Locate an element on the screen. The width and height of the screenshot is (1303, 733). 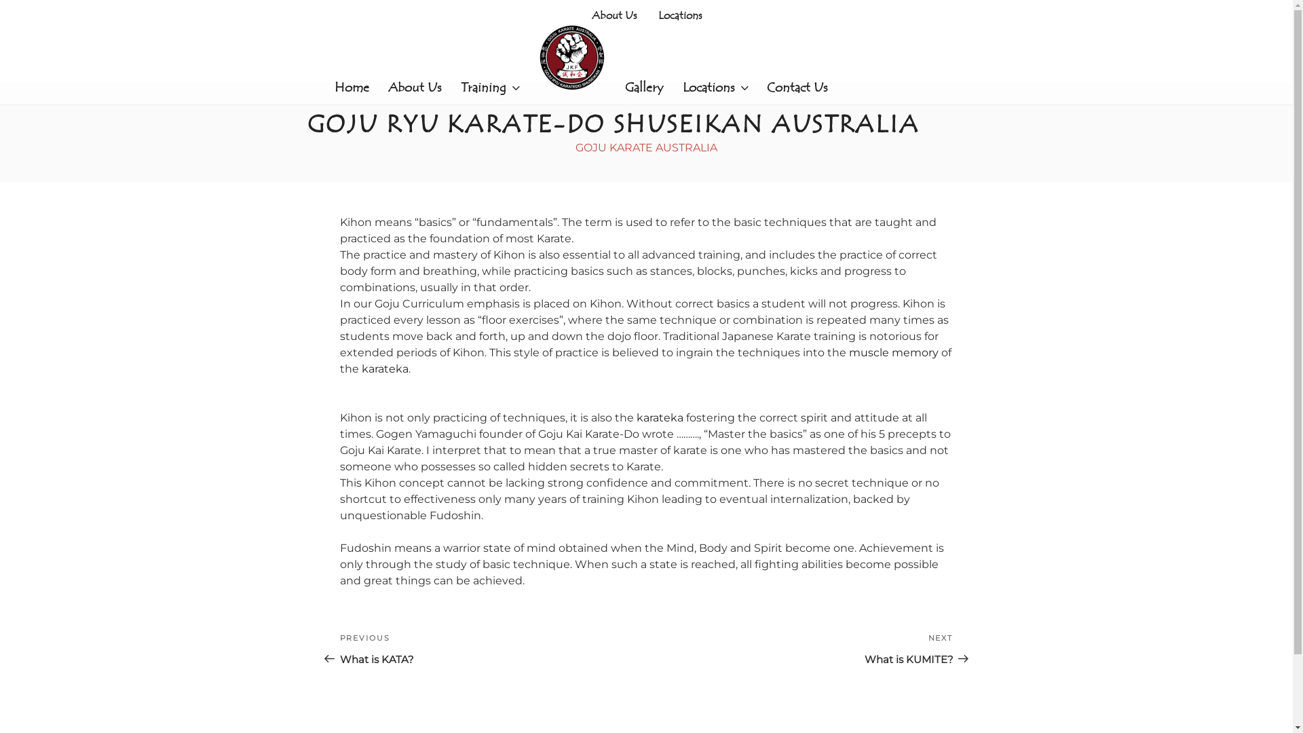
Gallery is located at coordinates (643, 87).